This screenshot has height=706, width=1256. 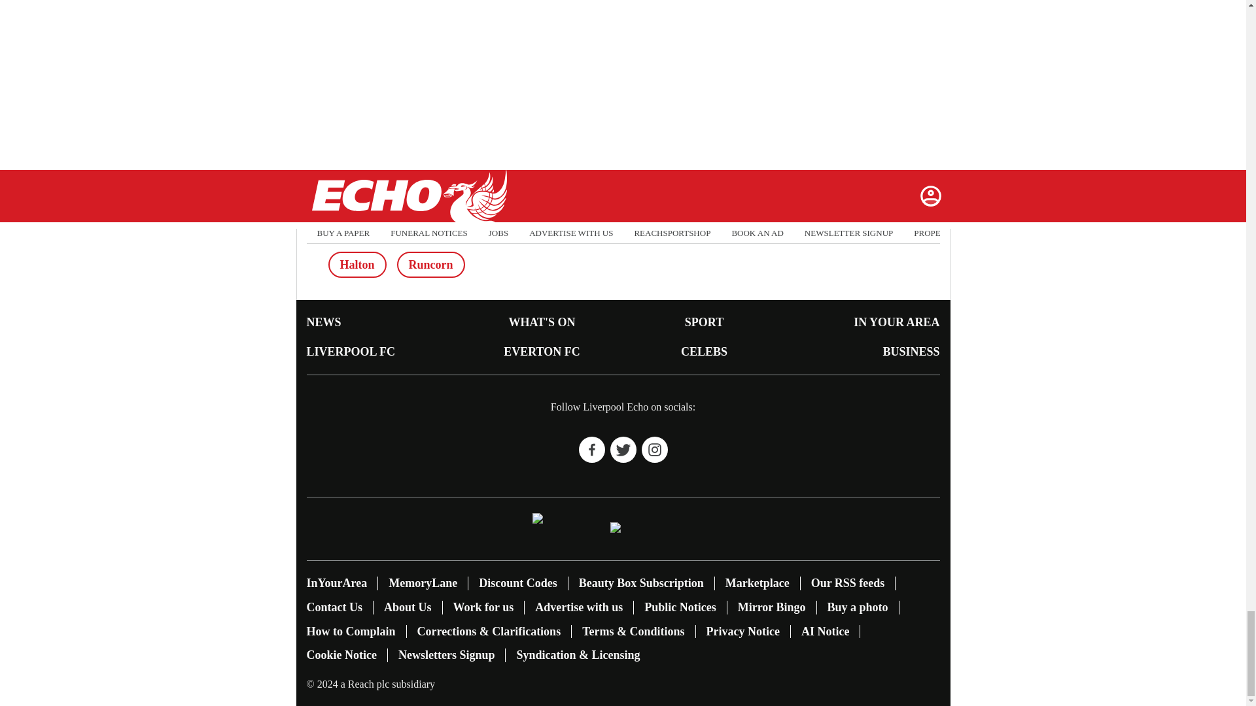 I want to click on BUSINESS, so click(x=911, y=352).